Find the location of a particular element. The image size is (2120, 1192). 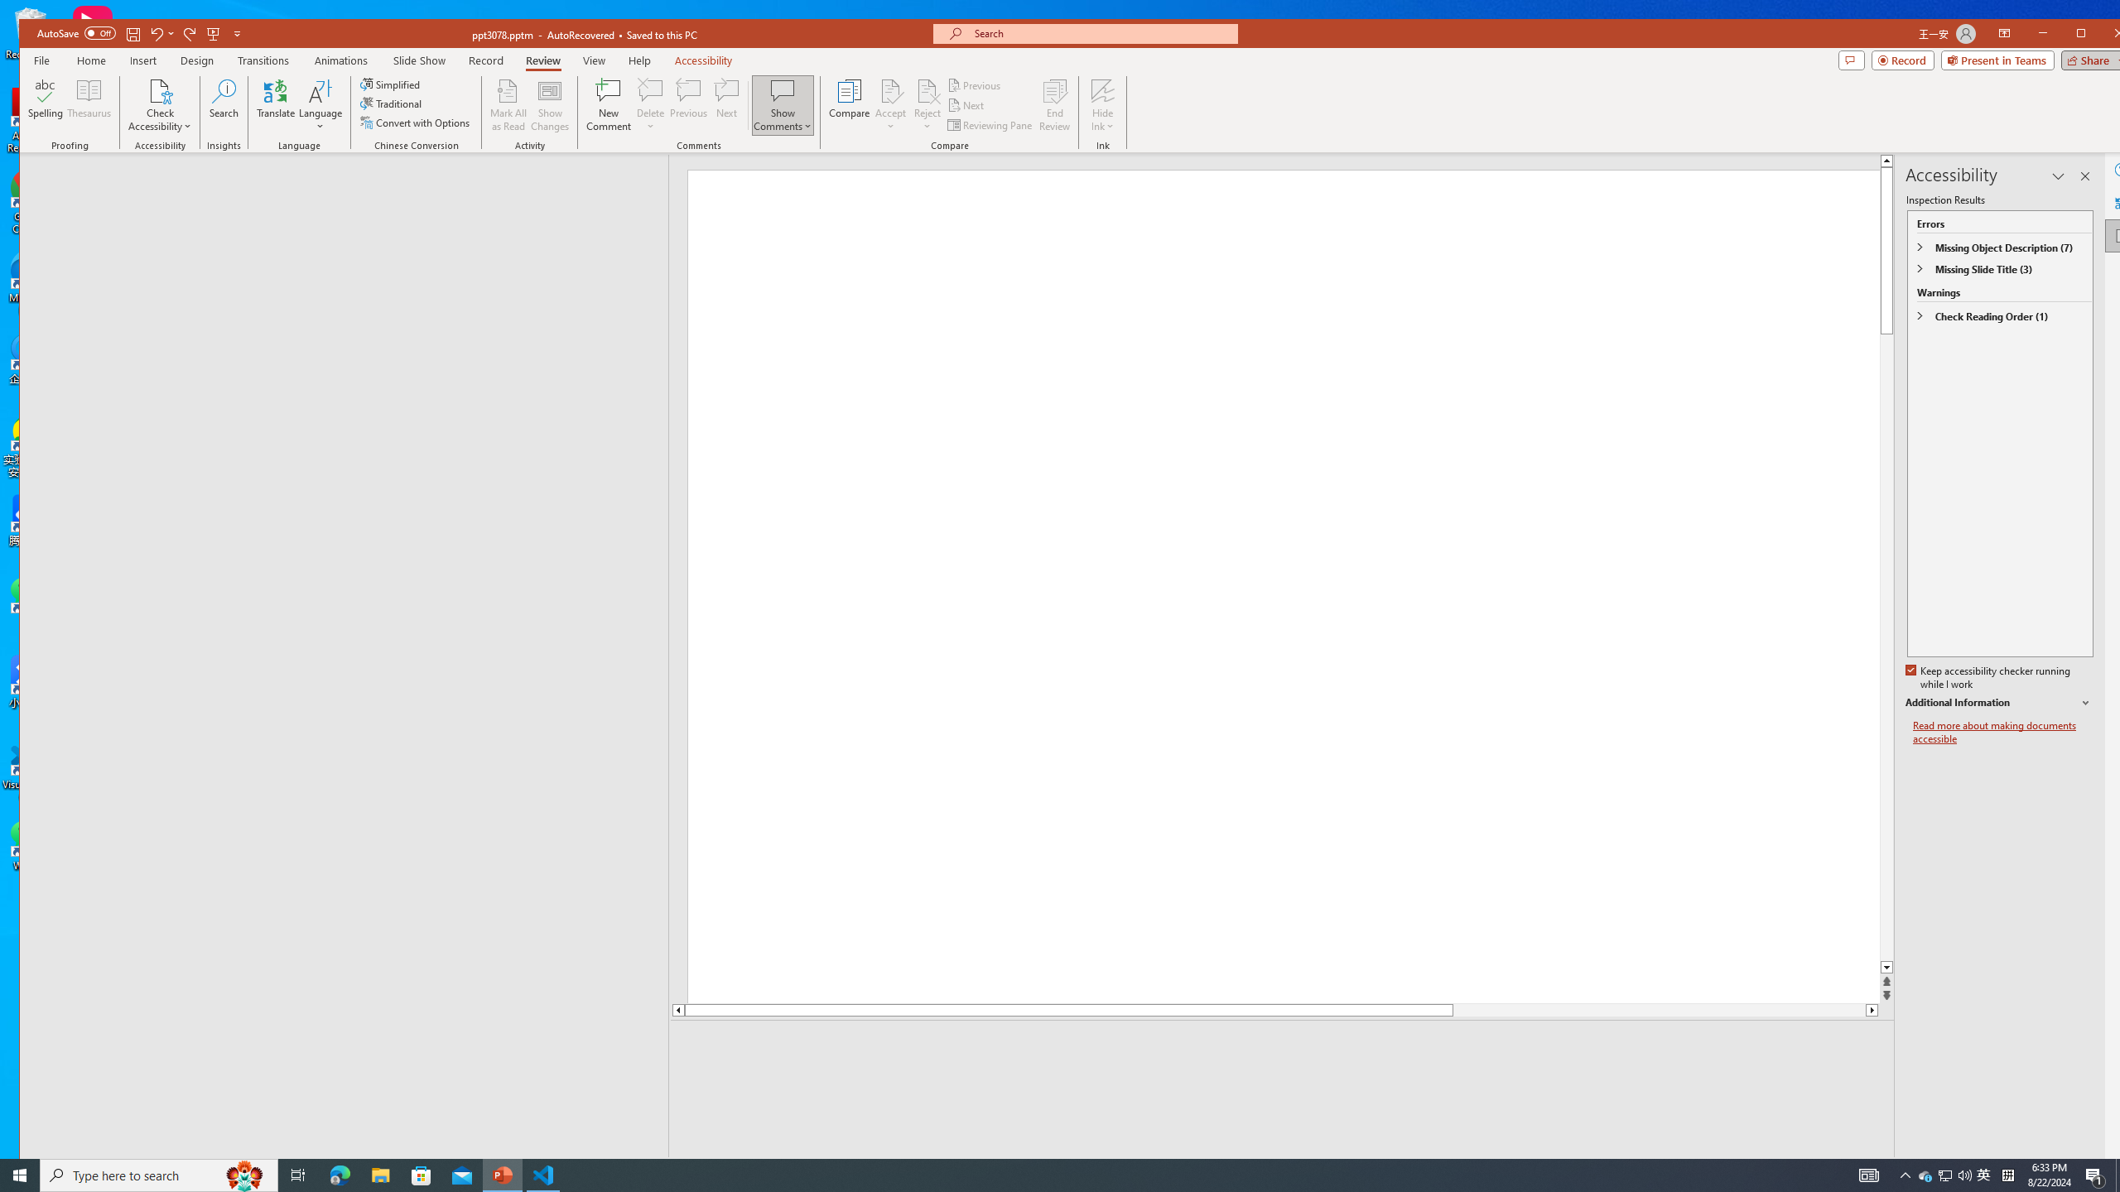

Normal is located at coordinates (1863, 1169).